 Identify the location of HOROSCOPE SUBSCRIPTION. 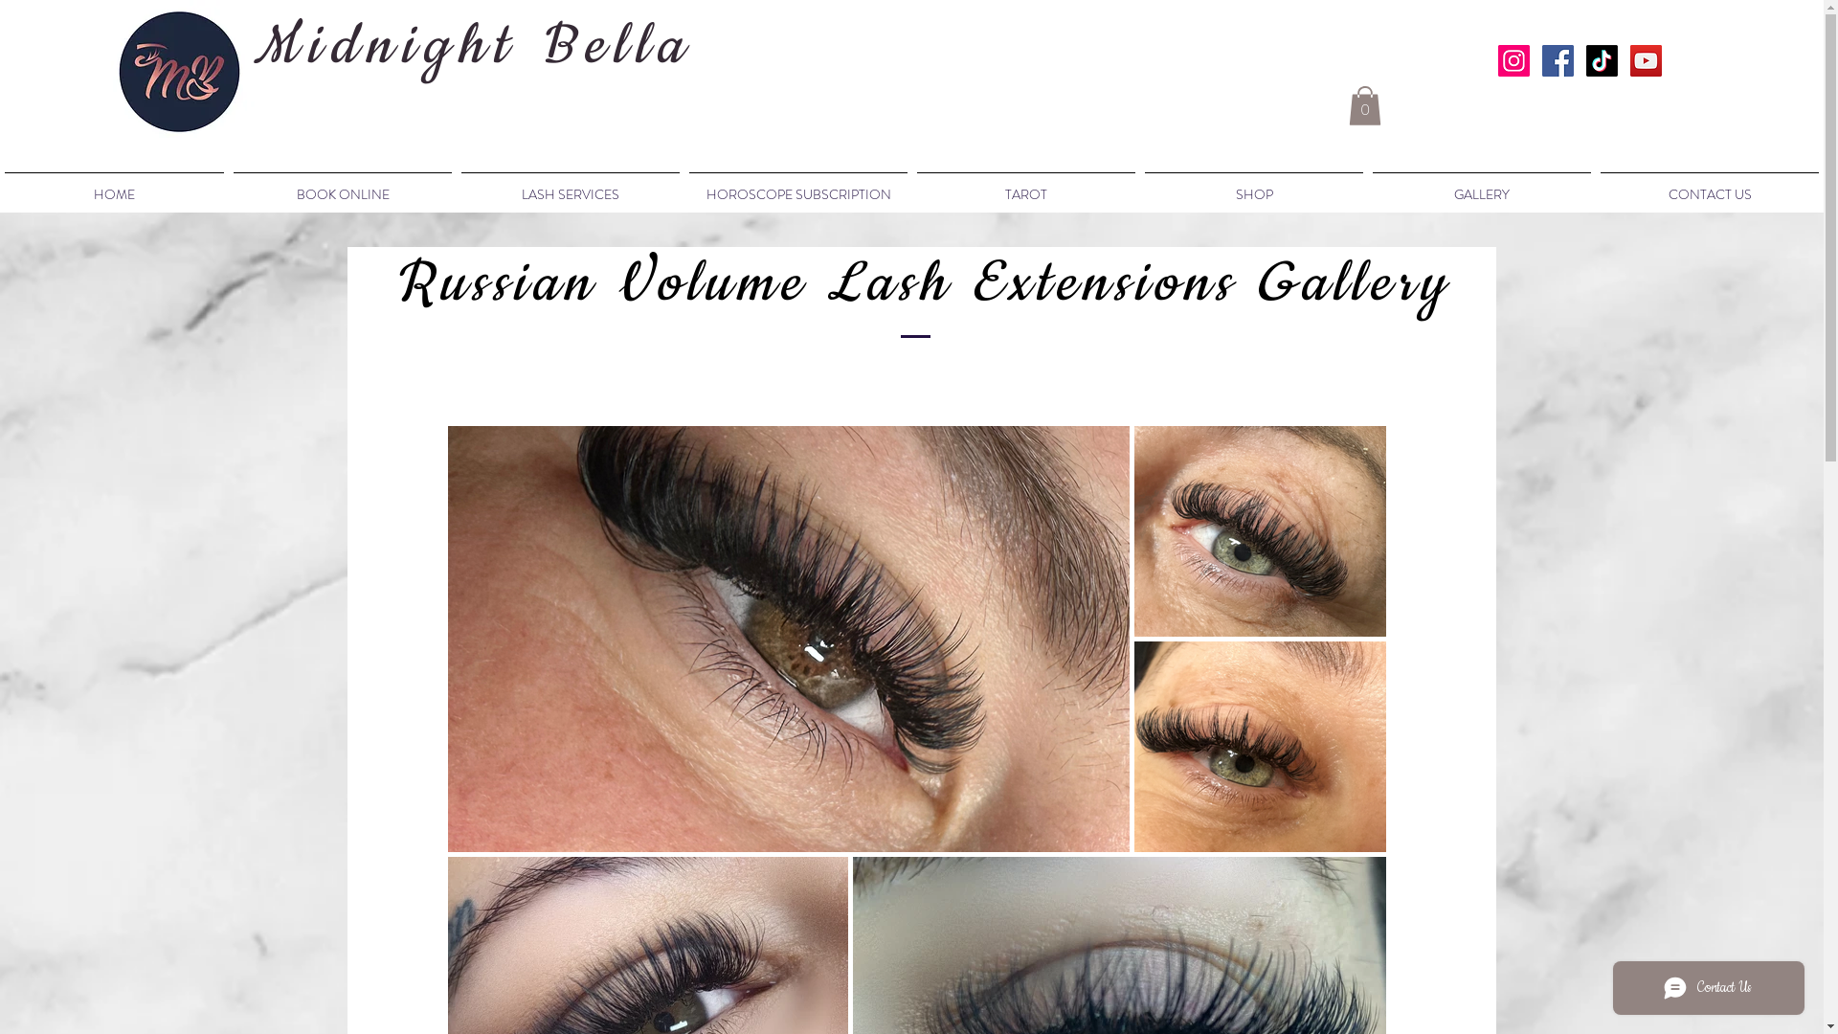
(798, 186).